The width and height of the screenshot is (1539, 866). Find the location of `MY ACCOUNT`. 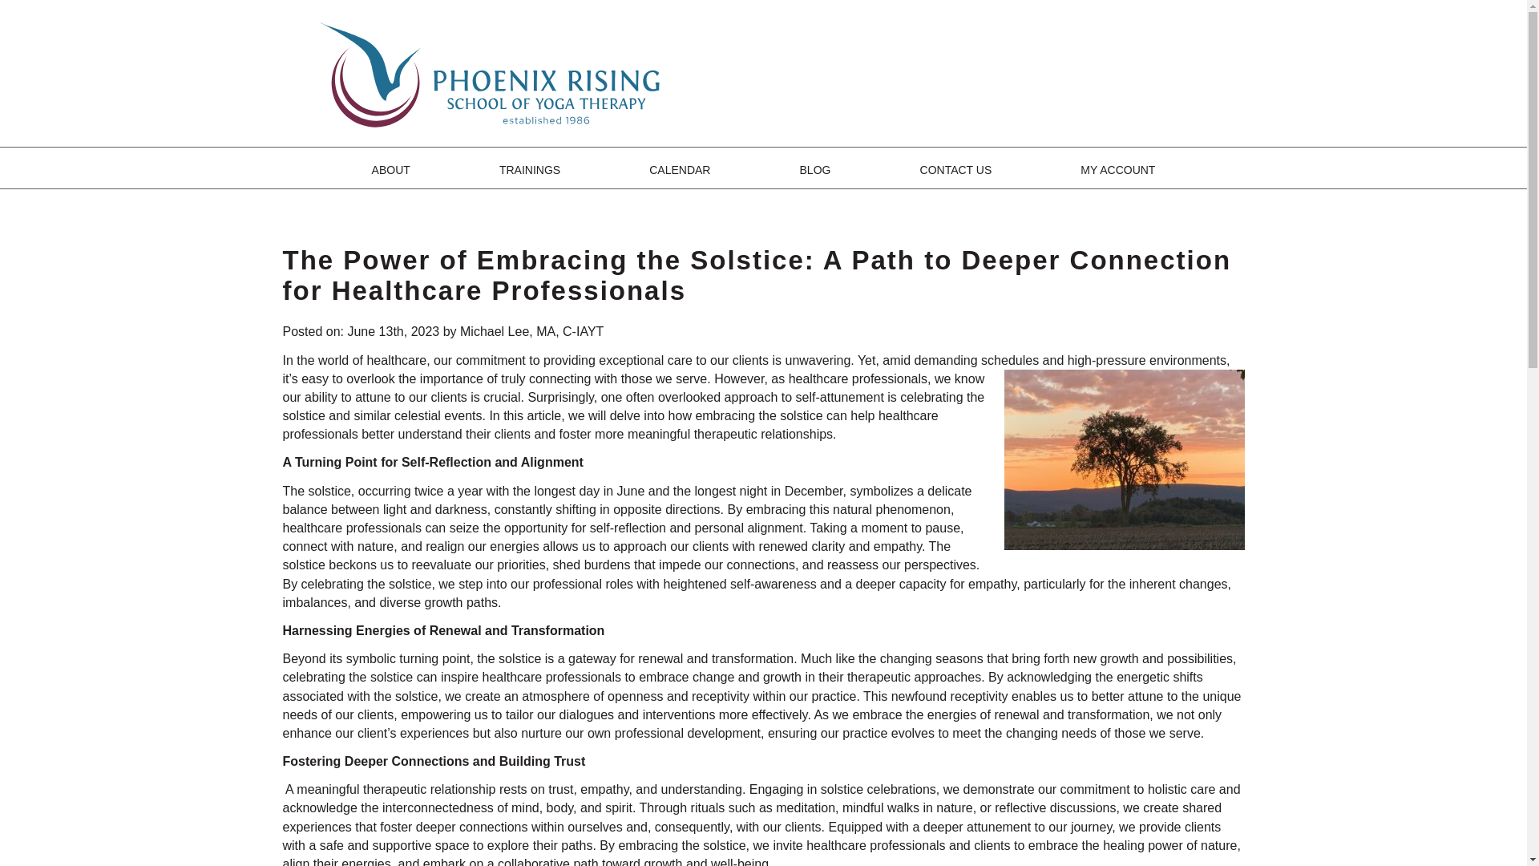

MY ACCOUNT is located at coordinates (1117, 170).